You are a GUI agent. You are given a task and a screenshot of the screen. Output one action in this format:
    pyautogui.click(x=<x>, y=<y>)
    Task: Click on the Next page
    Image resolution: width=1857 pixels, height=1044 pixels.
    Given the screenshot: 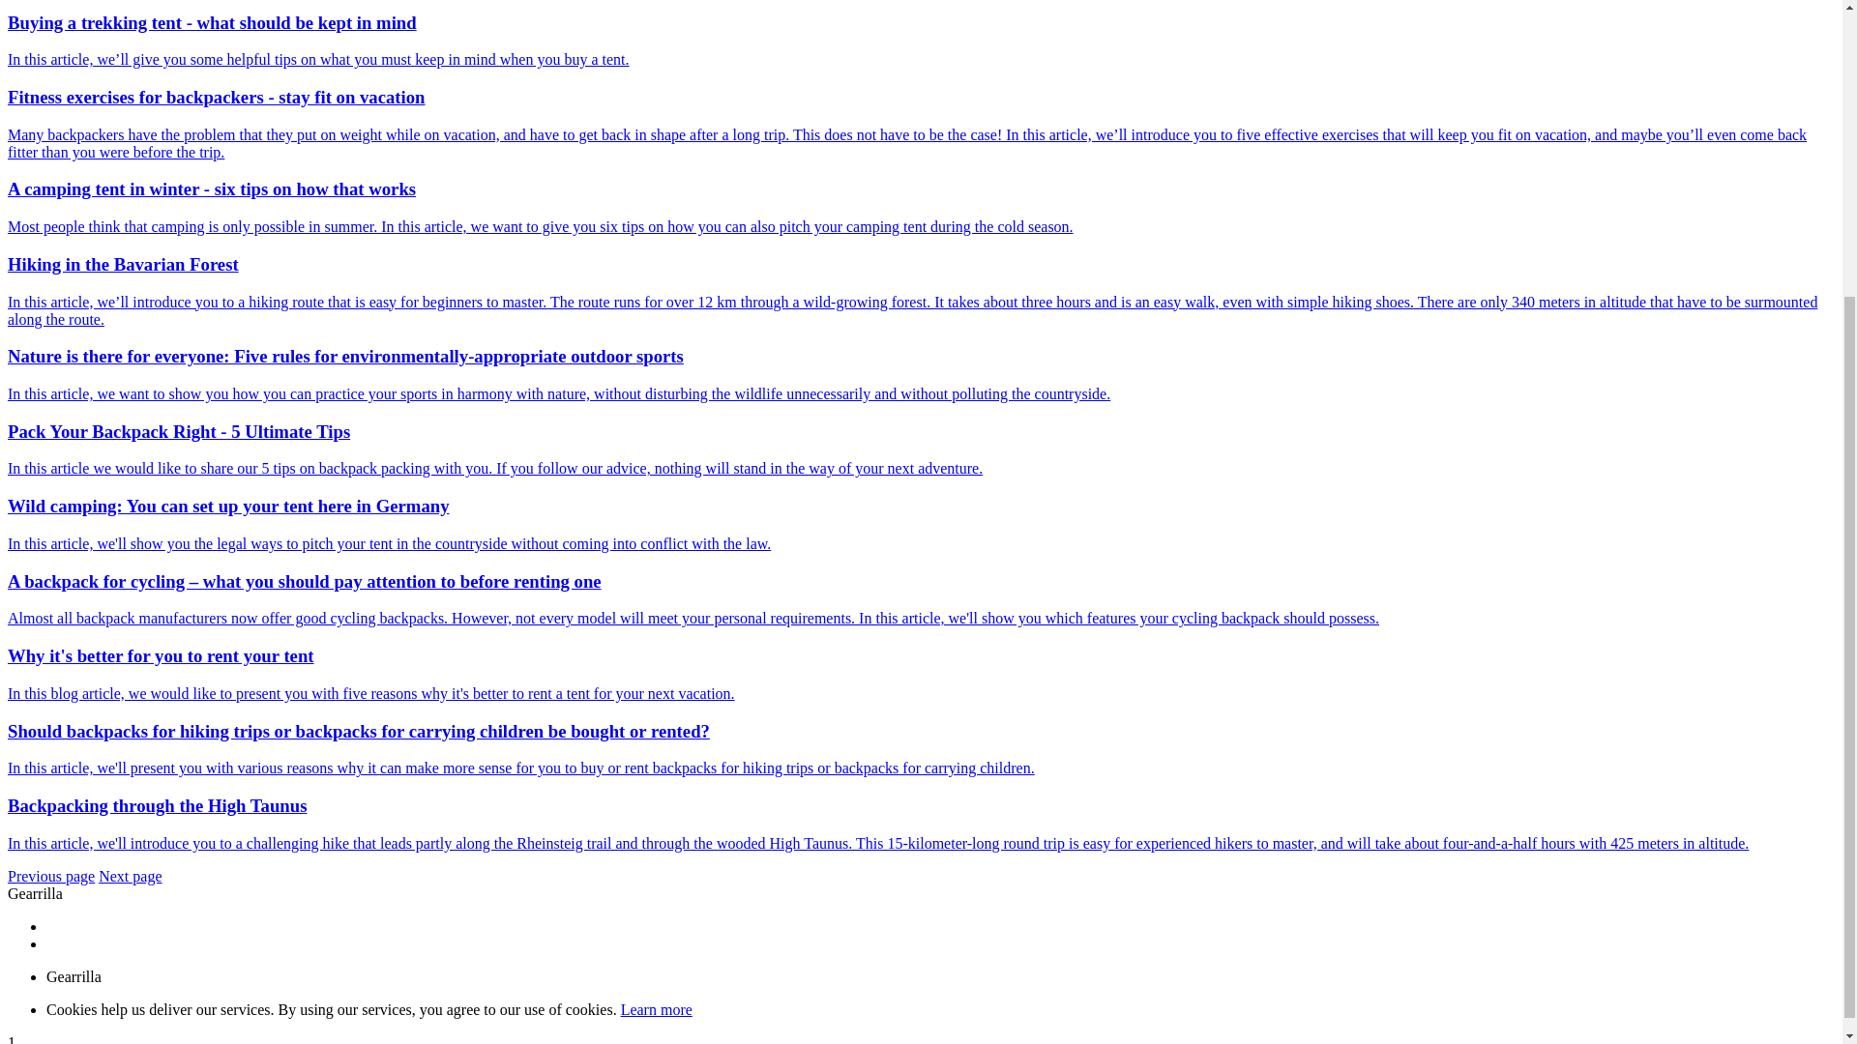 What is the action you would take?
    pyautogui.click(x=130, y=876)
    